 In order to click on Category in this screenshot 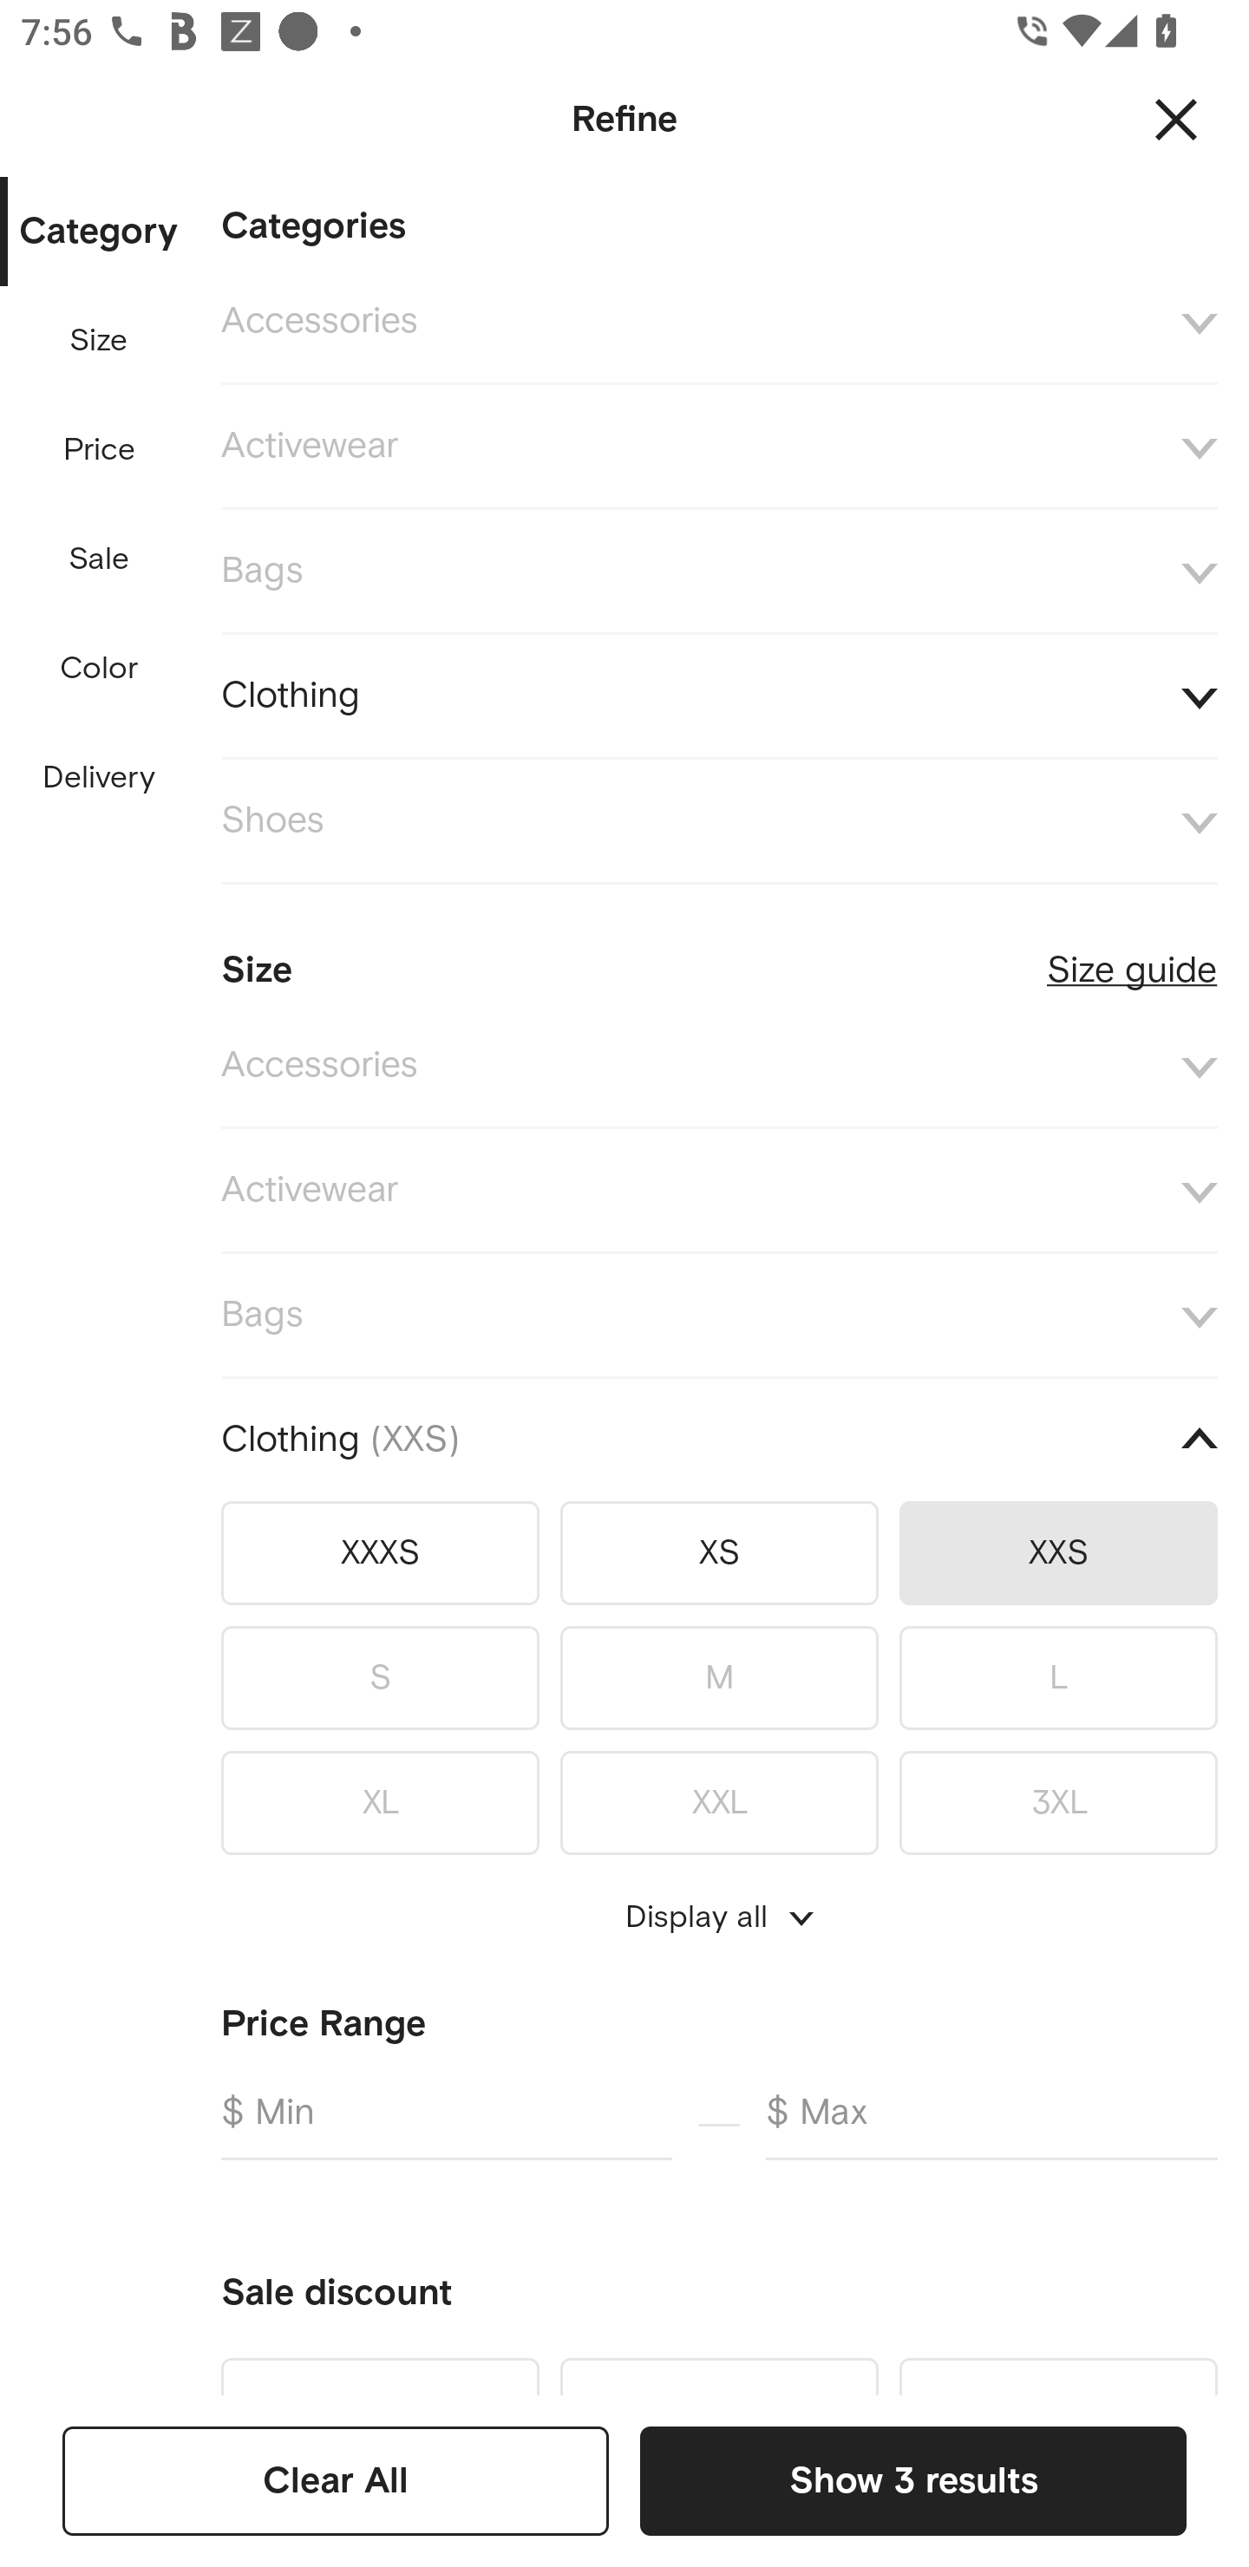, I will do `click(98, 232)`.